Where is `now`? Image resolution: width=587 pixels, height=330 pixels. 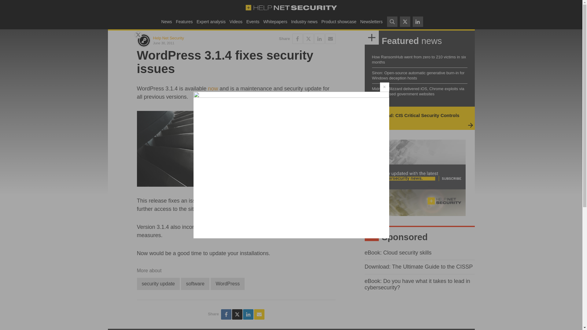 now is located at coordinates (213, 89).